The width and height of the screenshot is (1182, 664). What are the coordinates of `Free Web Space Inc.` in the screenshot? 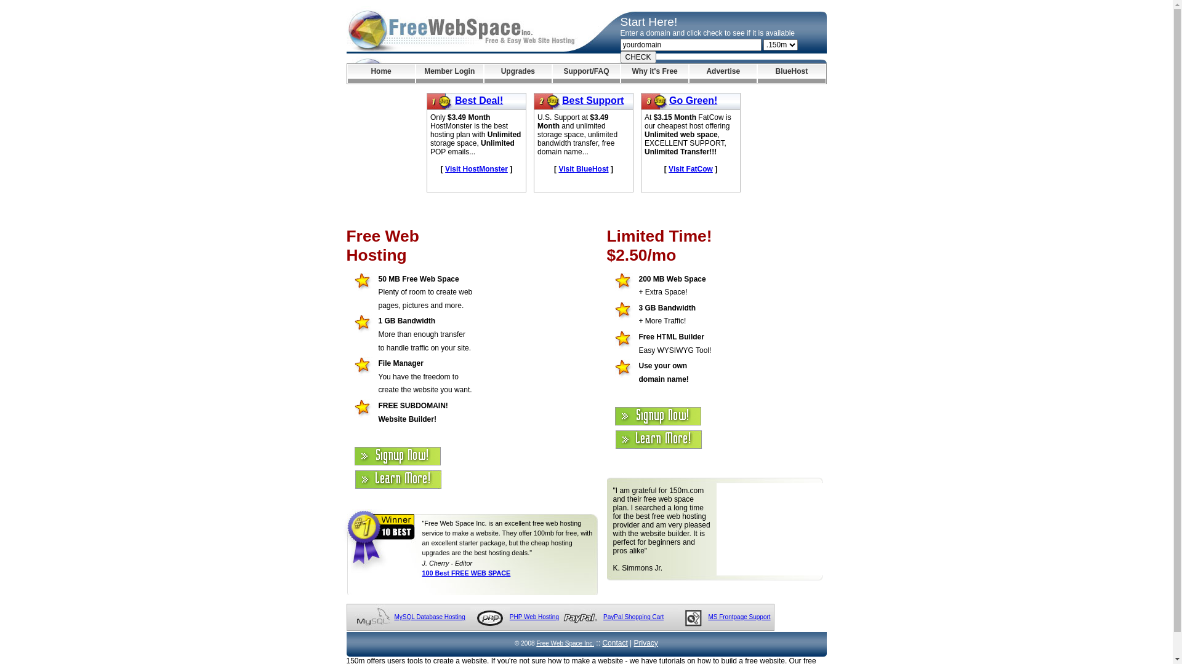 It's located at (565, 643).